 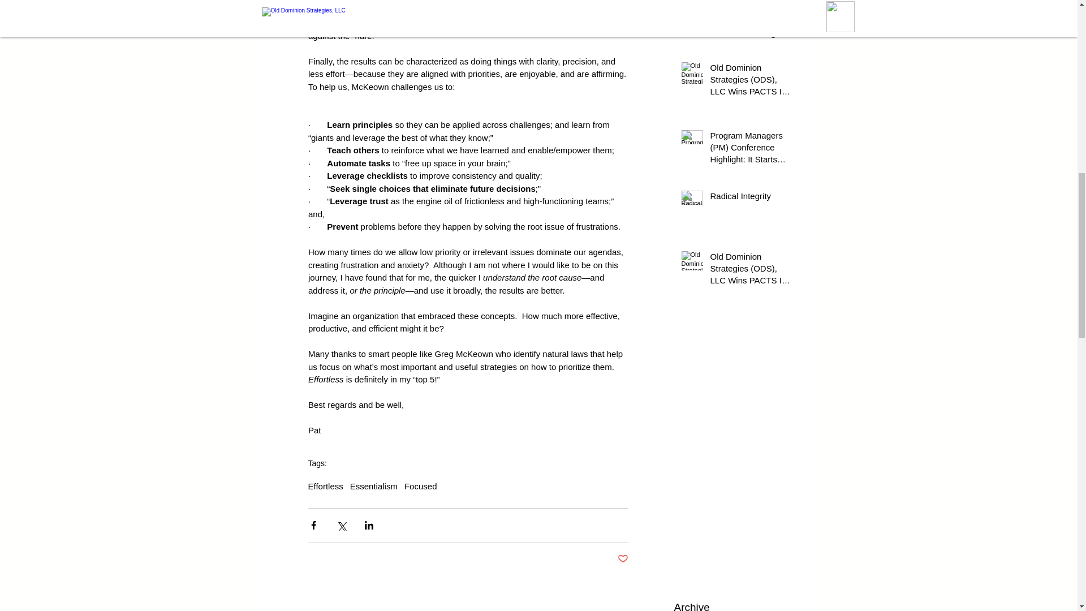 I want to click on Effortless, so click(x=325, y=487).